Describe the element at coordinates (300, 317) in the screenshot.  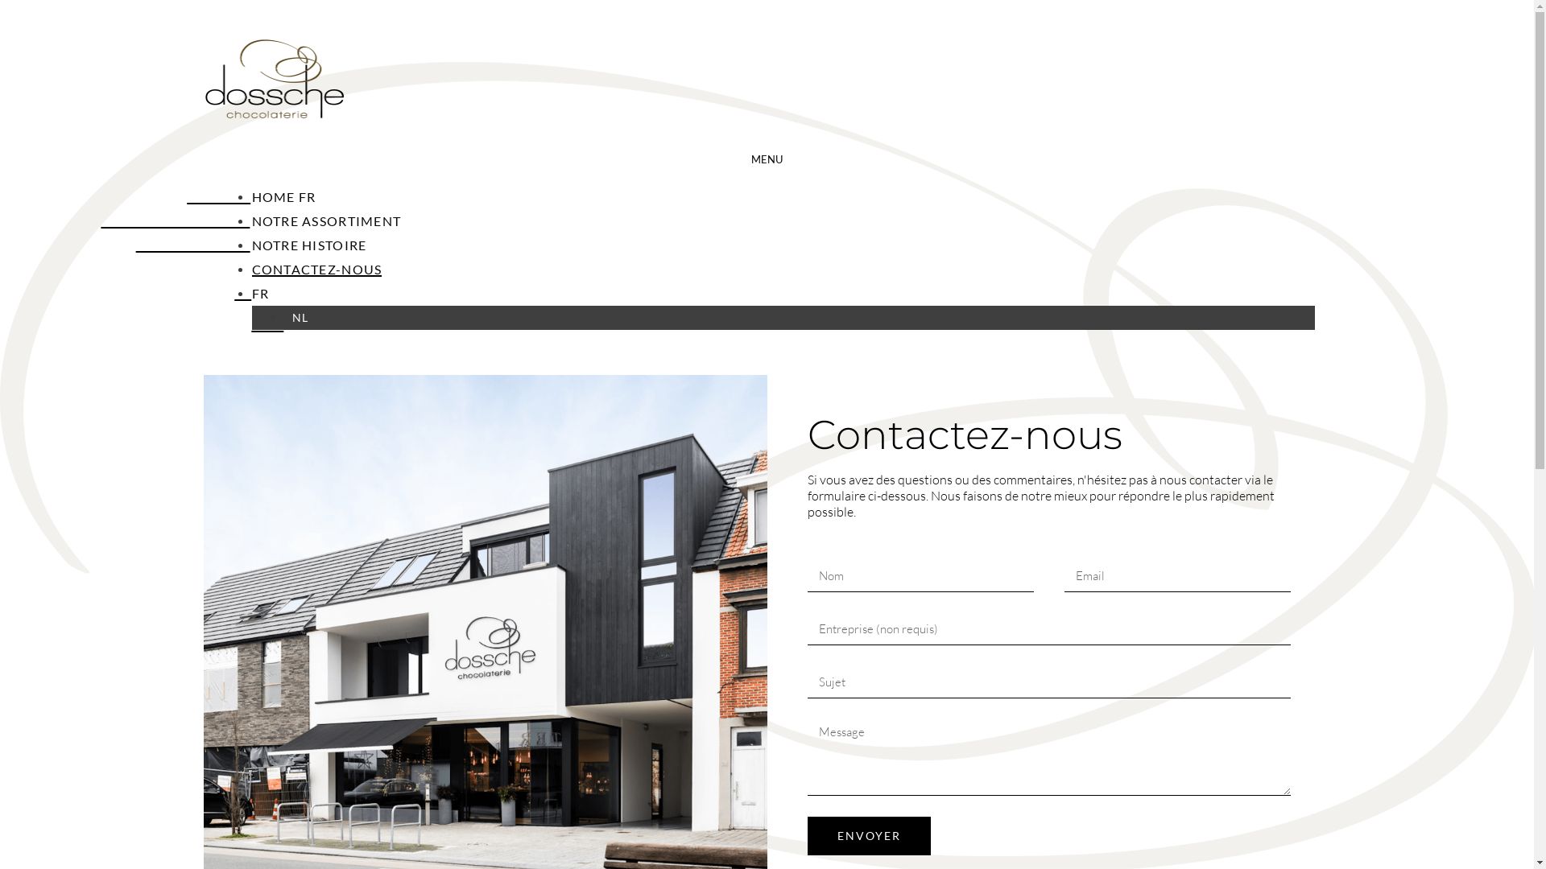
I see `NL` at that location.